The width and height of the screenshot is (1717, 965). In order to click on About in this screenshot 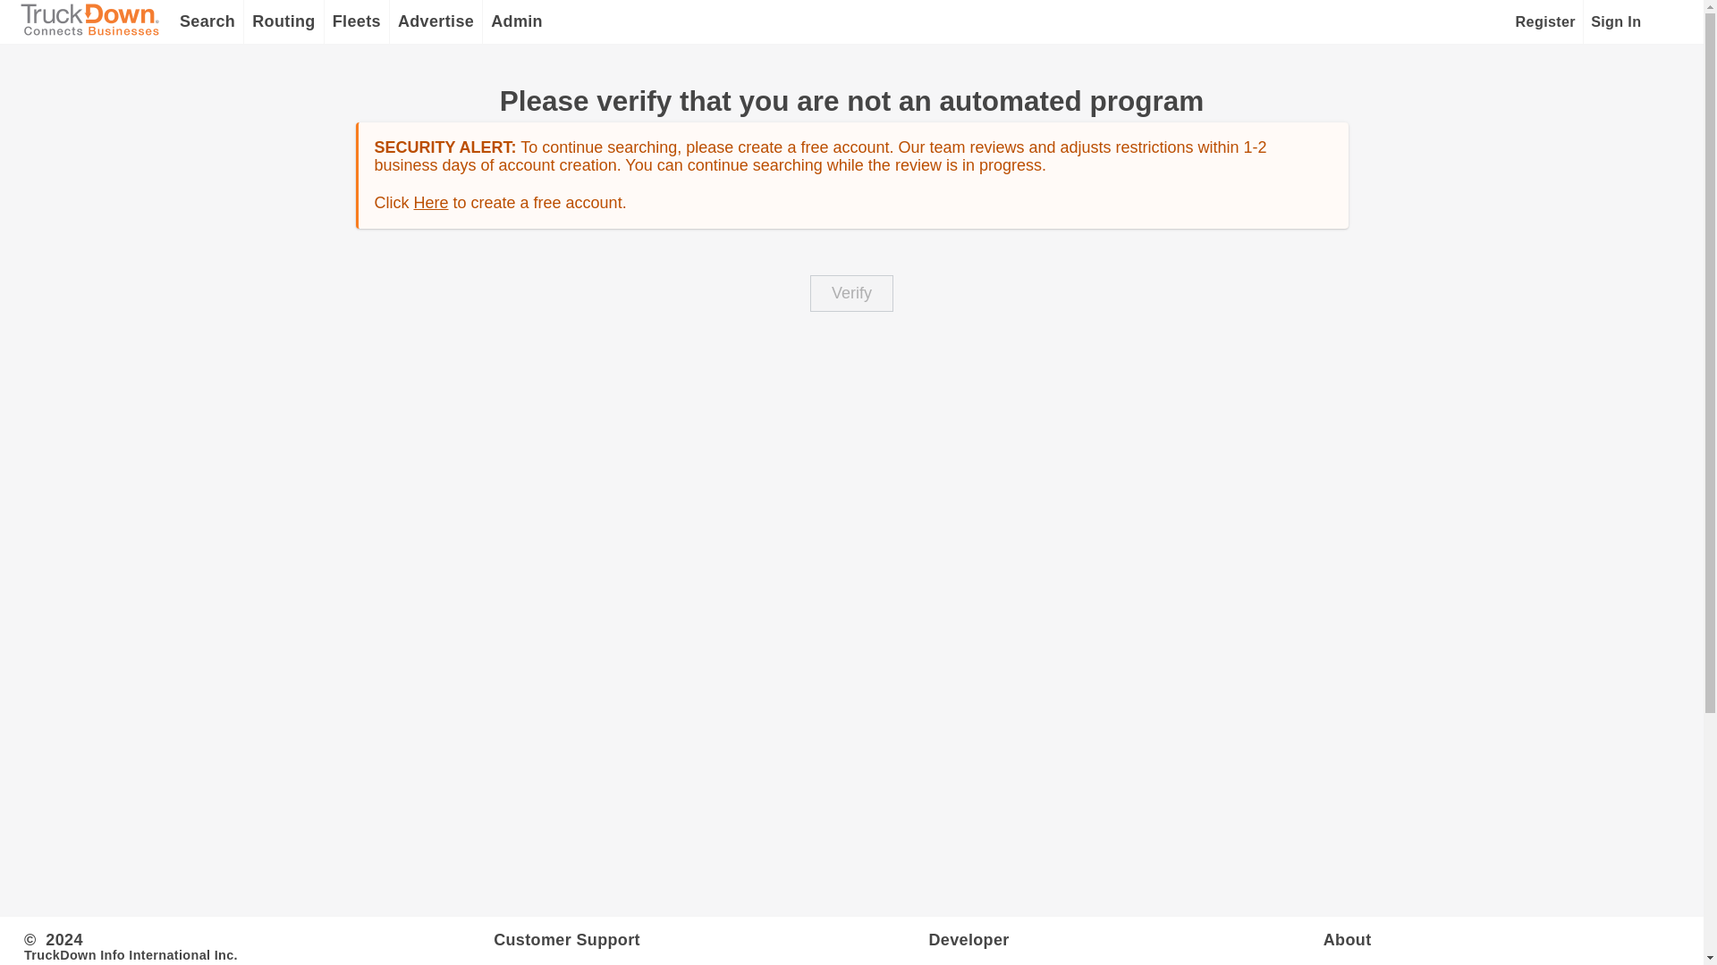, I will do `click(1501, 938)`.